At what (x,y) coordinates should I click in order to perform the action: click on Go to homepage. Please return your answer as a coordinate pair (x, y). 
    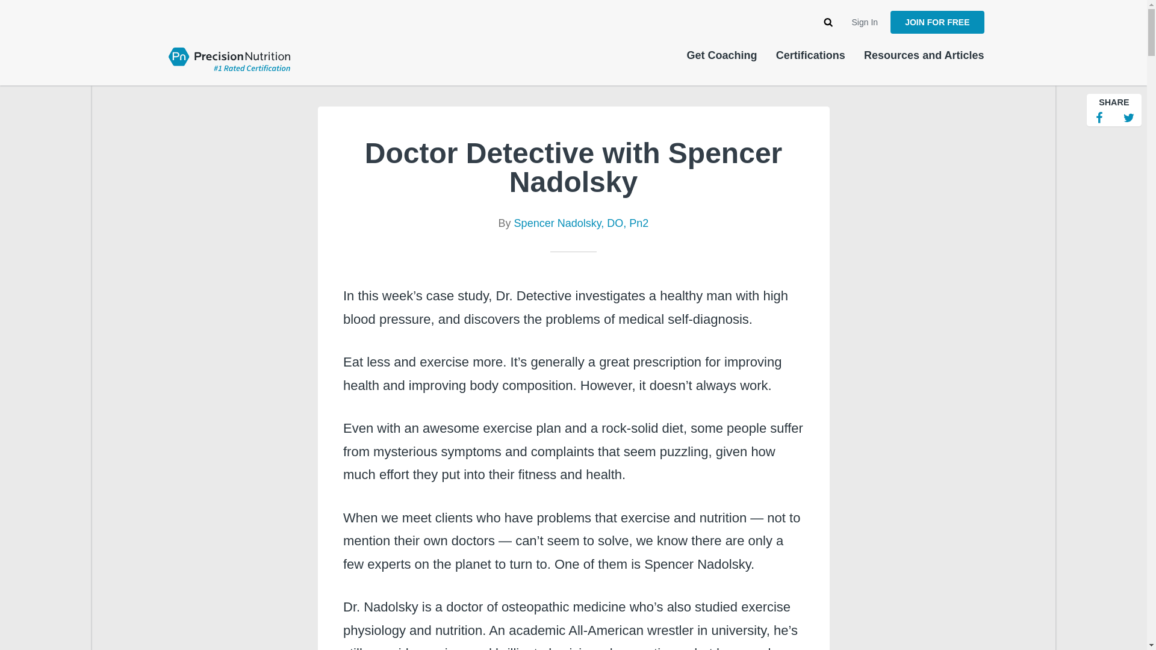
    Looking at the image, I should click on (229, 58).